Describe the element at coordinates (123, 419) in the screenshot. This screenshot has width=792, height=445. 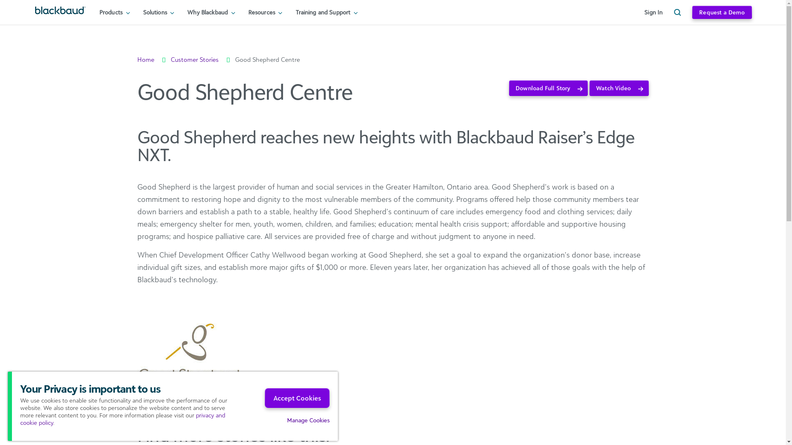
I see `privacy and cookie policy` at that location.